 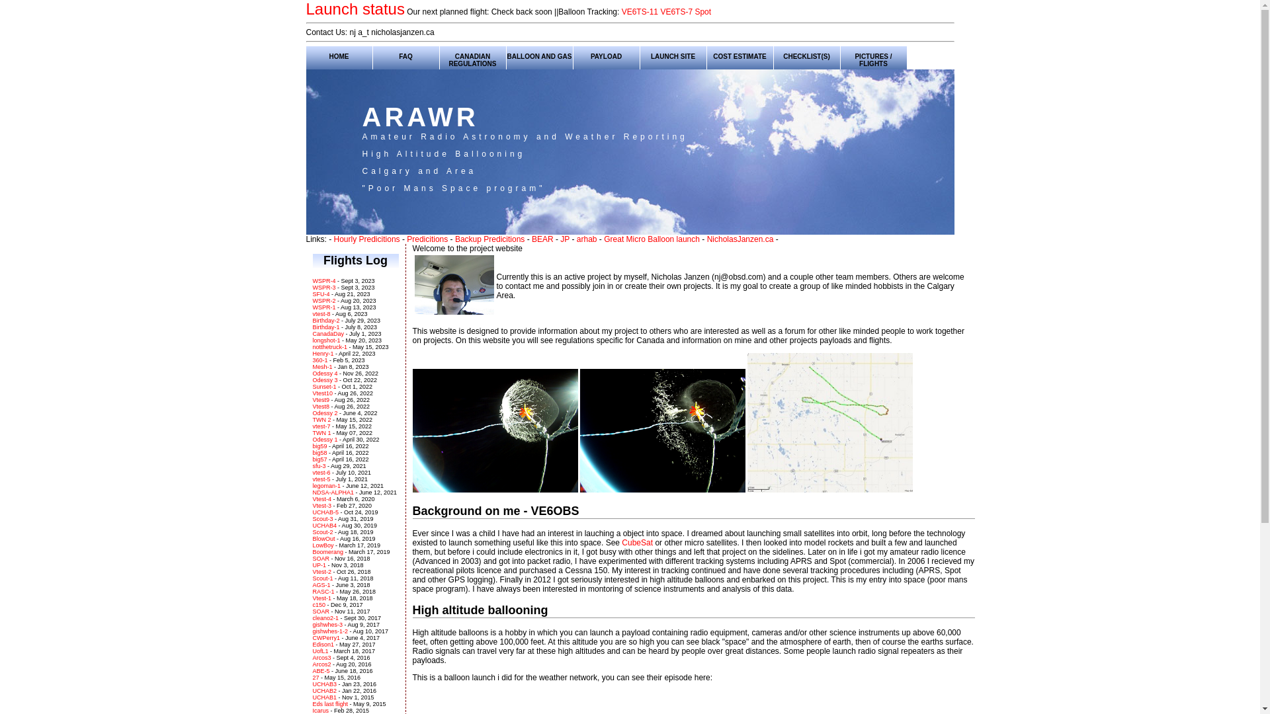 What do you see at coordinates (325, 512) in the screenshot?
I see `UCHAB-5` at bounding box center [325, 512].